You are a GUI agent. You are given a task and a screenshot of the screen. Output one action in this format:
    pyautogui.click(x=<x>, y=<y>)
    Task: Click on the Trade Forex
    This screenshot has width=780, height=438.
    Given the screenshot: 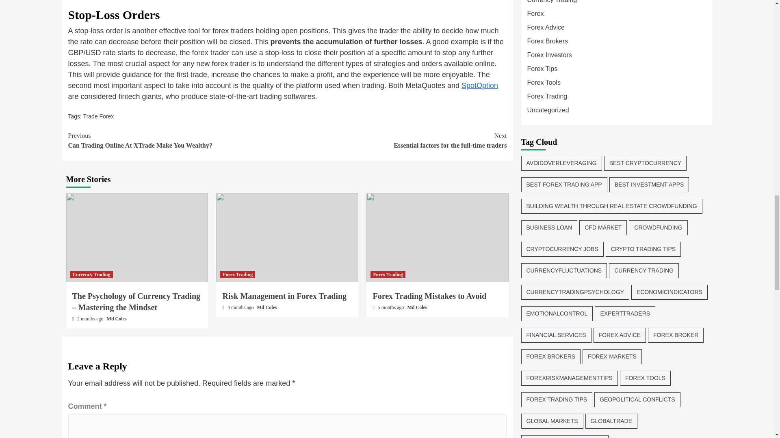 What is the action you would take?
    pyautogui.click(x=267, y=307)
    